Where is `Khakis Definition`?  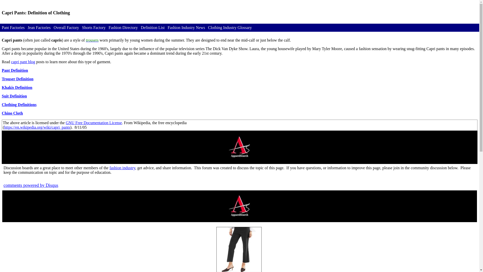 Khakis Definition is located at coordinates (17, 88).